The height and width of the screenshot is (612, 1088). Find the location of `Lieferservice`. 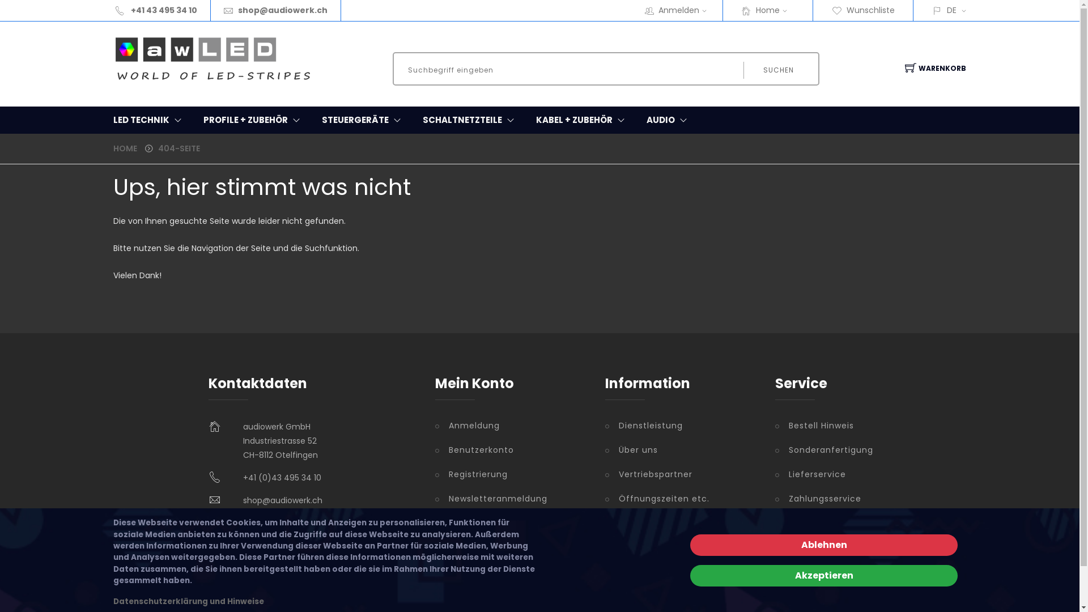

Lieferservice is located at coordinates (823, 475).